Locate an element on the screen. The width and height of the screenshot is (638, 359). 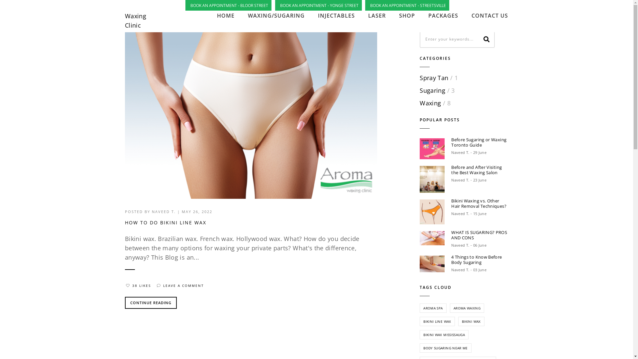
BOOK AN APPOINTMENT YONGE STREET is located at coordinates (319, 5).